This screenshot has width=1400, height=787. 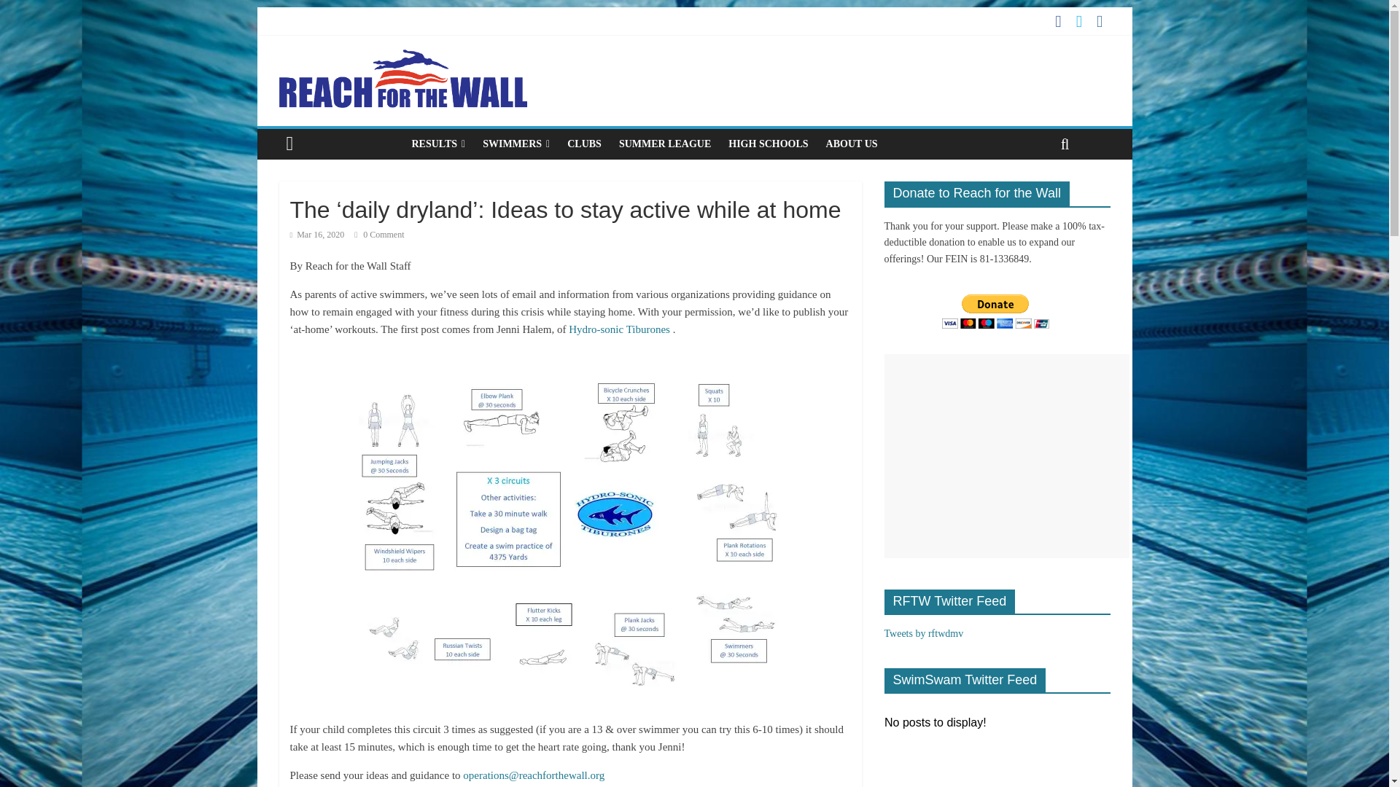 What do you see at coordinates (316, 235) in the screenshot?
I see `Mar 16, 2020` at bounding box center [316, 235].